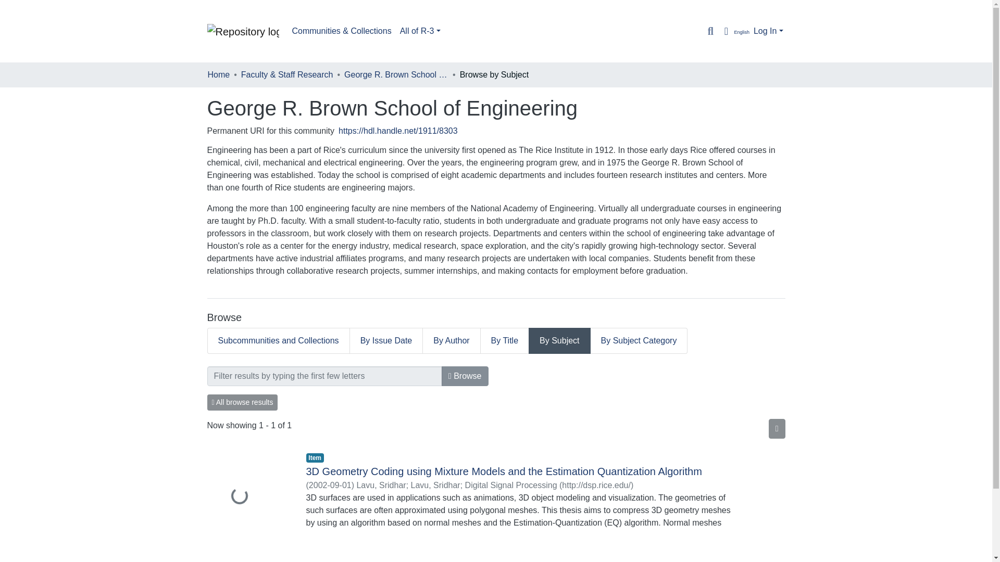 This screenshot has height=562, width=1000. I want to click on Subcommunities and Collections, so click(278, 340).